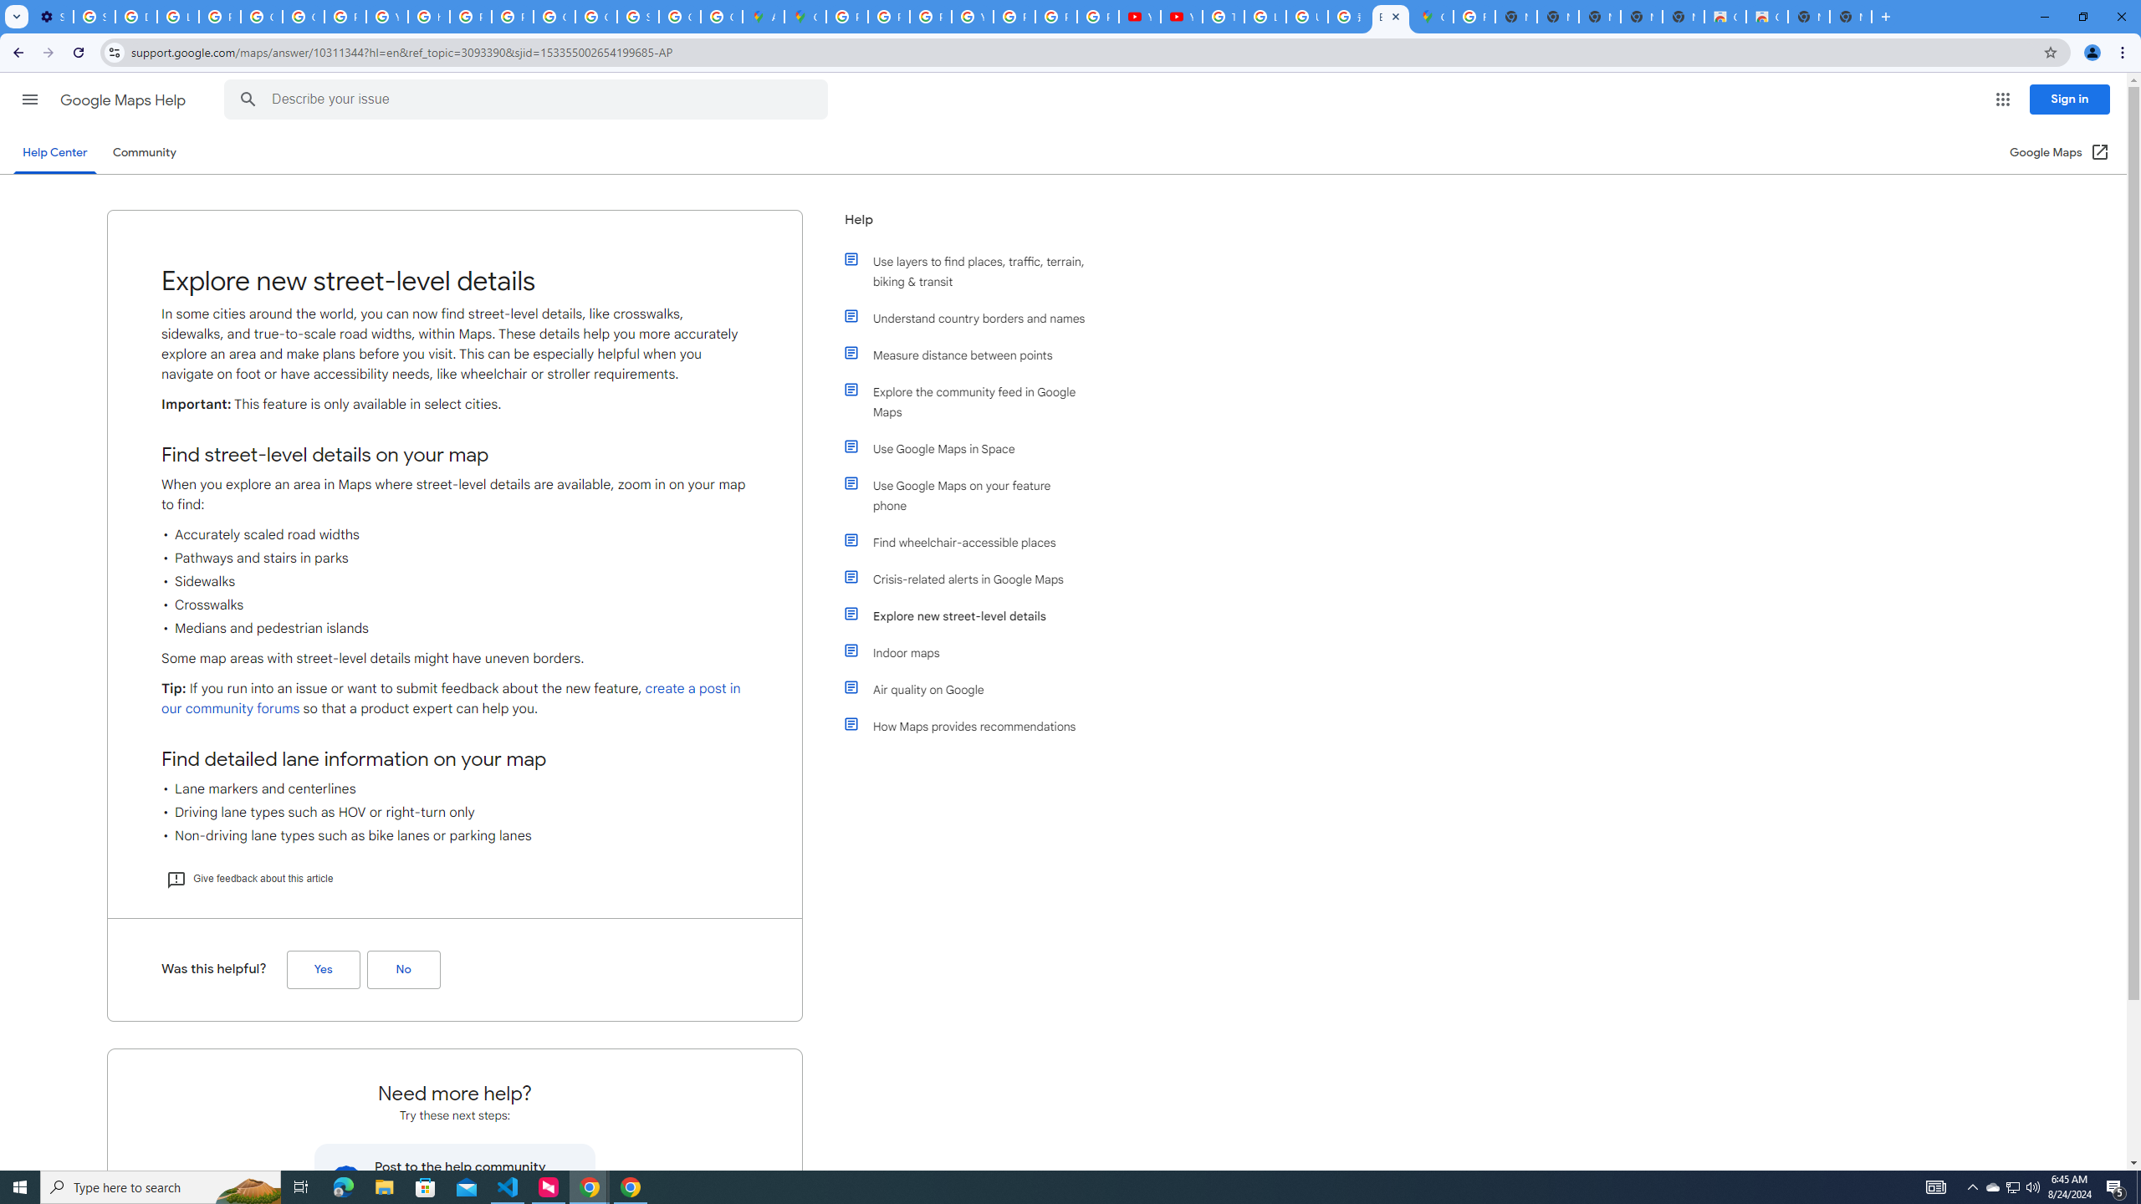 The height and width of the screenshot is (1204, 2141). I want to click on Google Maps, so click(805, 17).